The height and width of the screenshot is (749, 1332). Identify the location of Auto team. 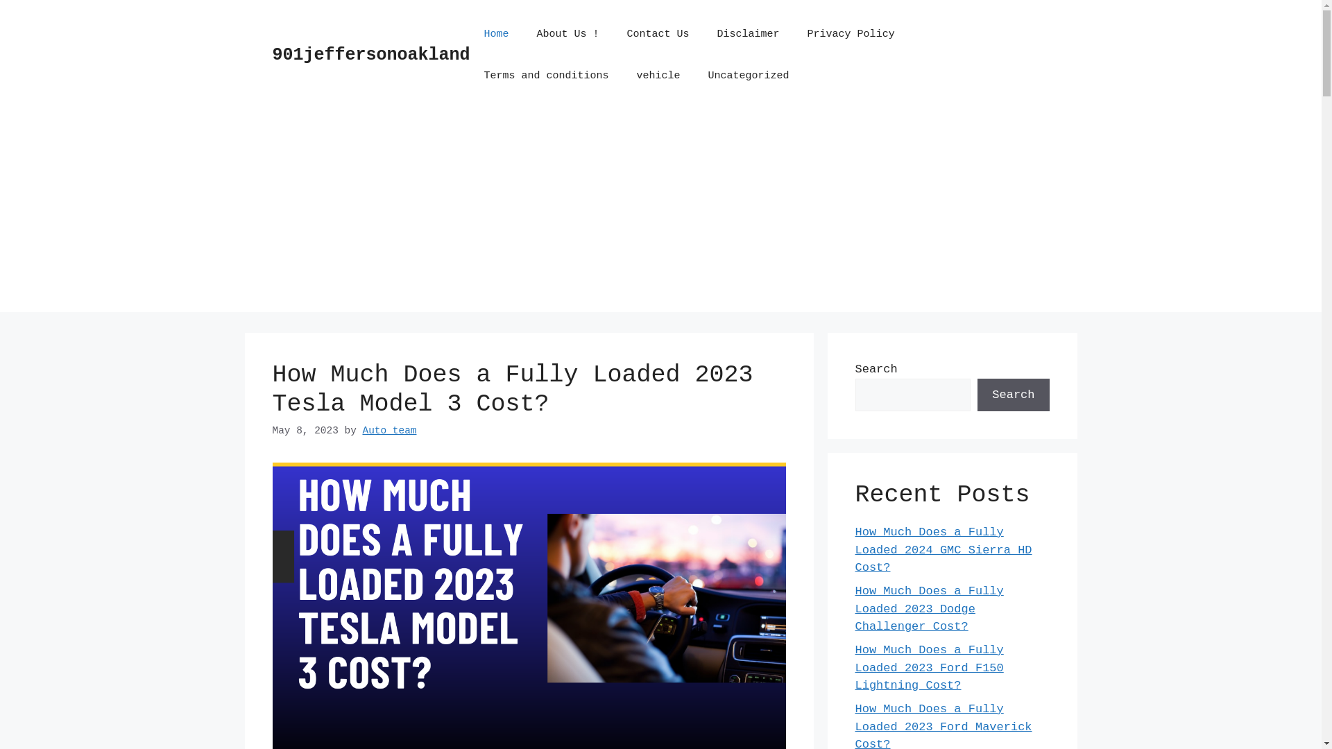
(389, 430).